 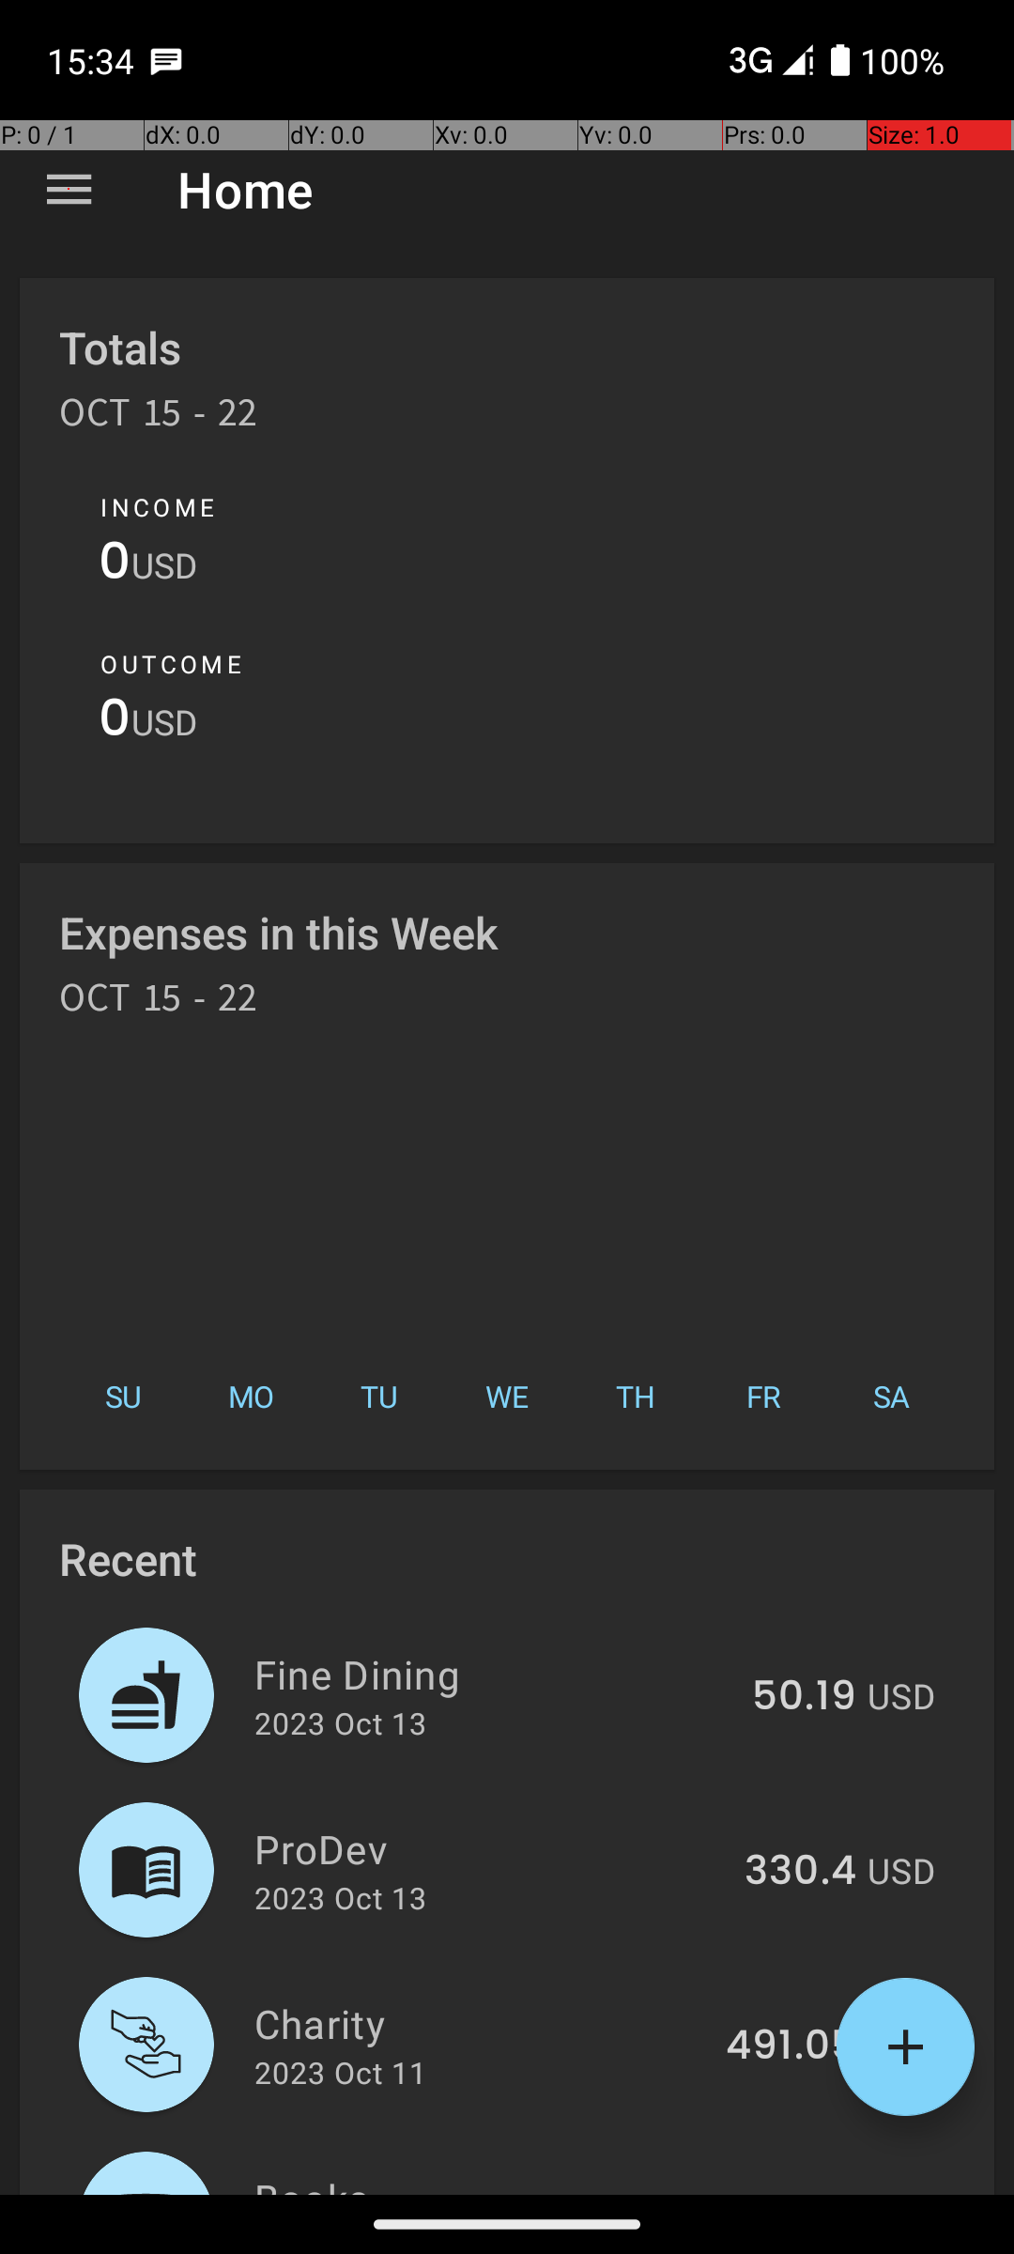 What do you see at coordinates (804, 1697) in the screenshot?
I see `50.19` at bounding box center [804, 1697].